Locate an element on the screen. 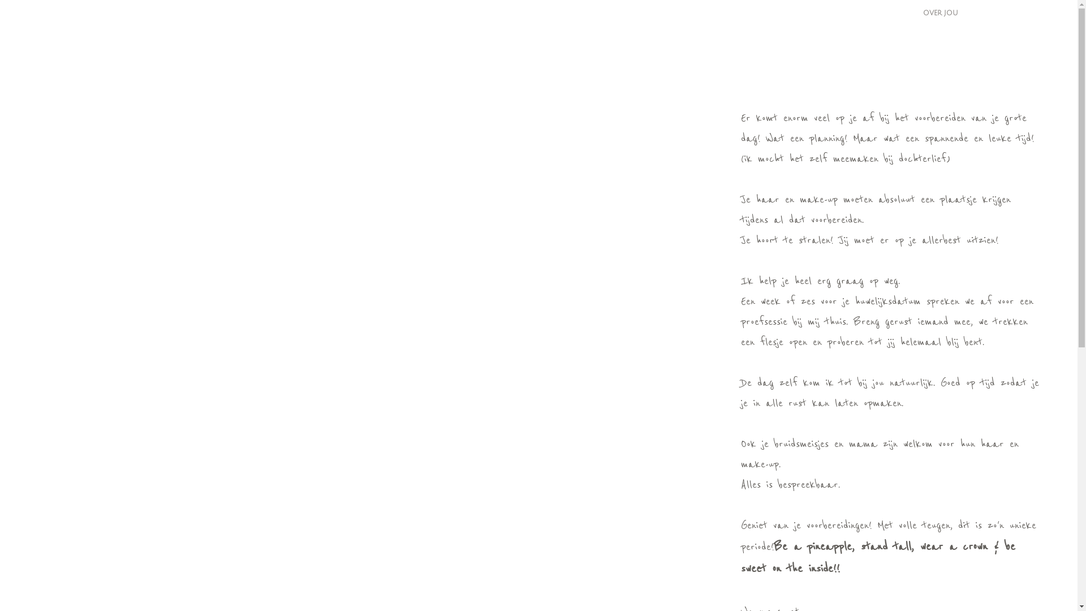 This screenshot has width=1086, height=611. GALERIJ is located at coordinates (876, 14).